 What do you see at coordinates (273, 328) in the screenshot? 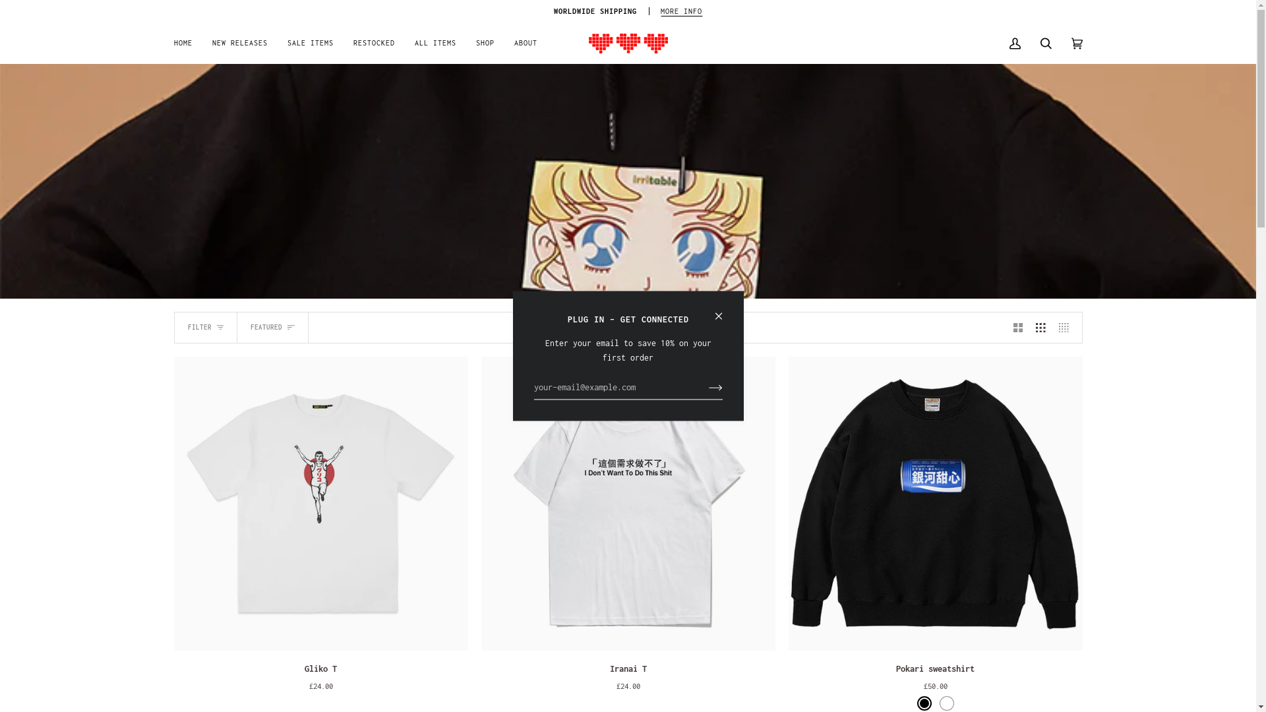
I see `FEATURED` at bounding box center [273, 328].